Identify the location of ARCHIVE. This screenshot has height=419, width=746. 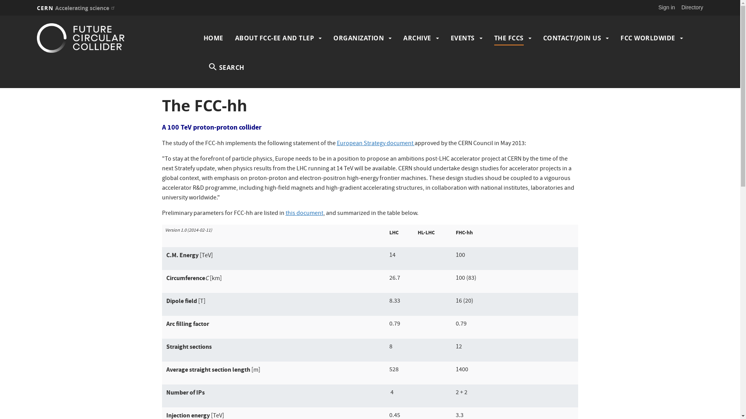
(417, 38).